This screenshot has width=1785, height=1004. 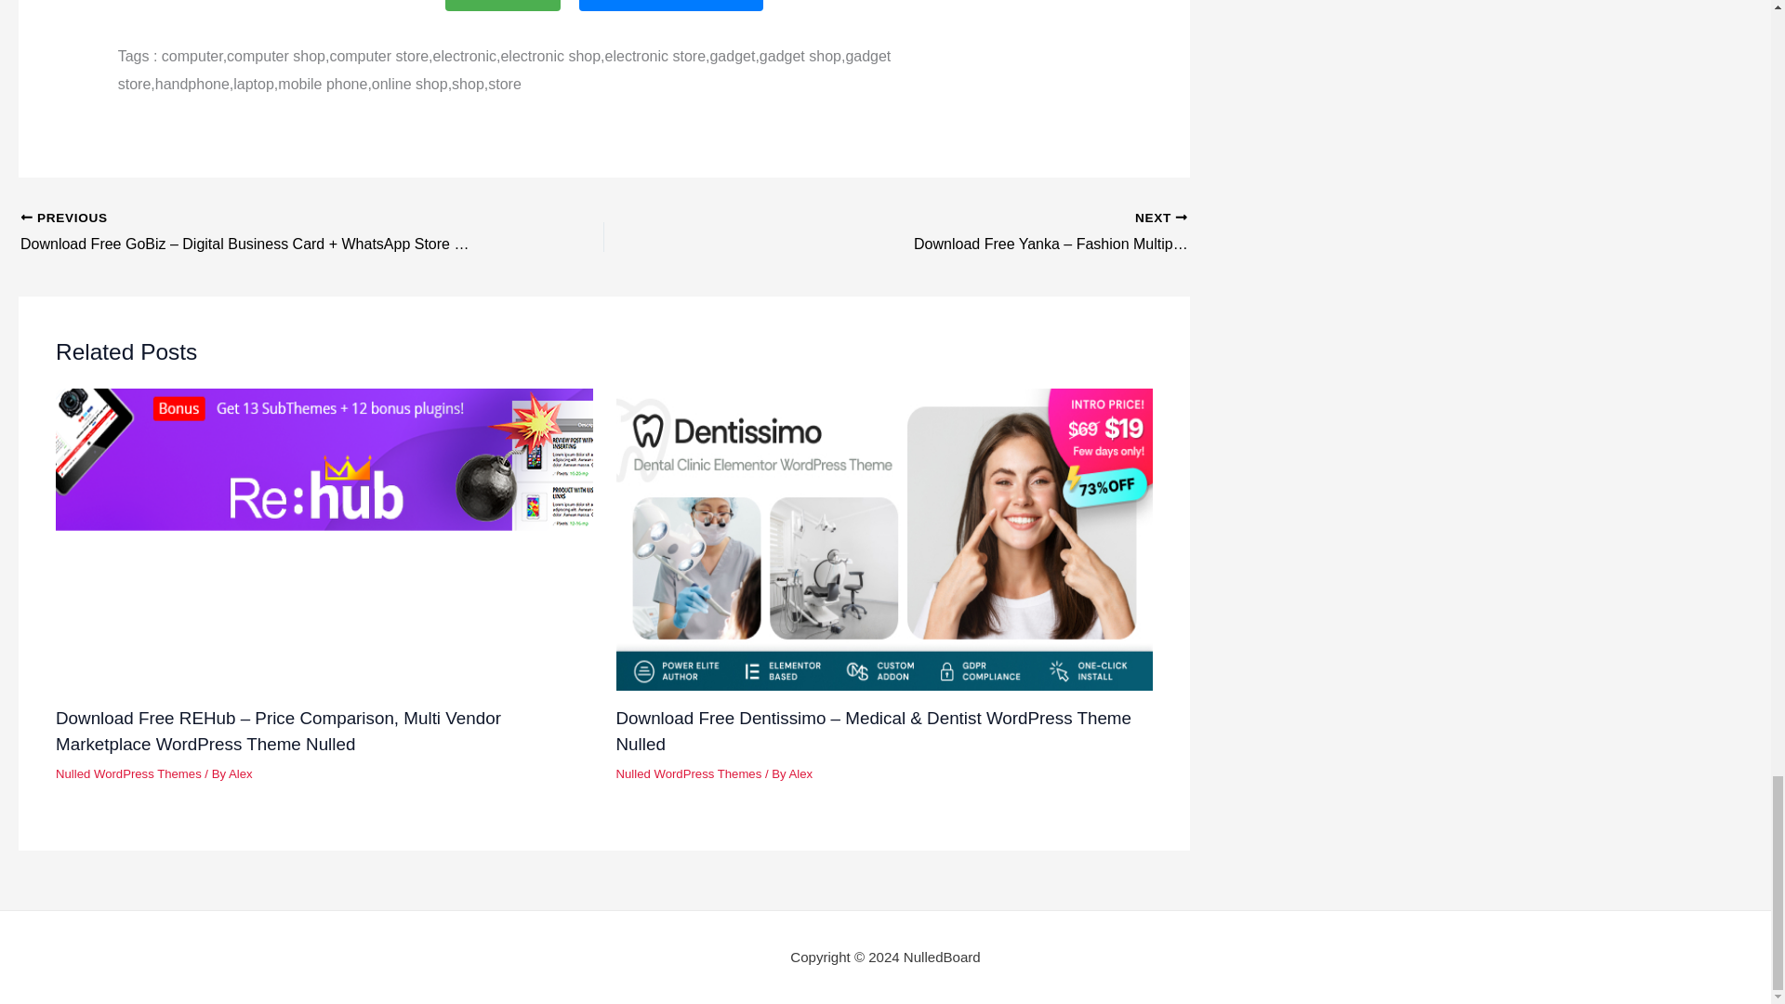 I want to click on Live Demo, so click(x=502, y=6).